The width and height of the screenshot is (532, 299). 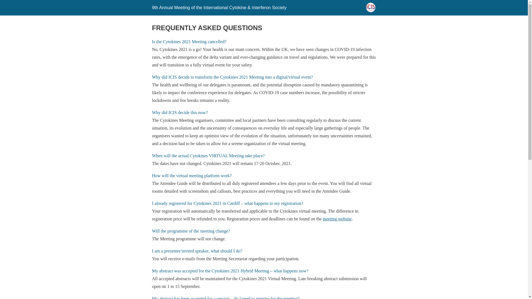 I want to click on meeting website, so click(x=337, y=219).